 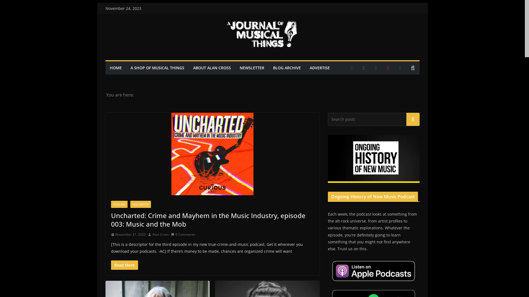 I want to click on Skip to content, so click(x=97, y=3).